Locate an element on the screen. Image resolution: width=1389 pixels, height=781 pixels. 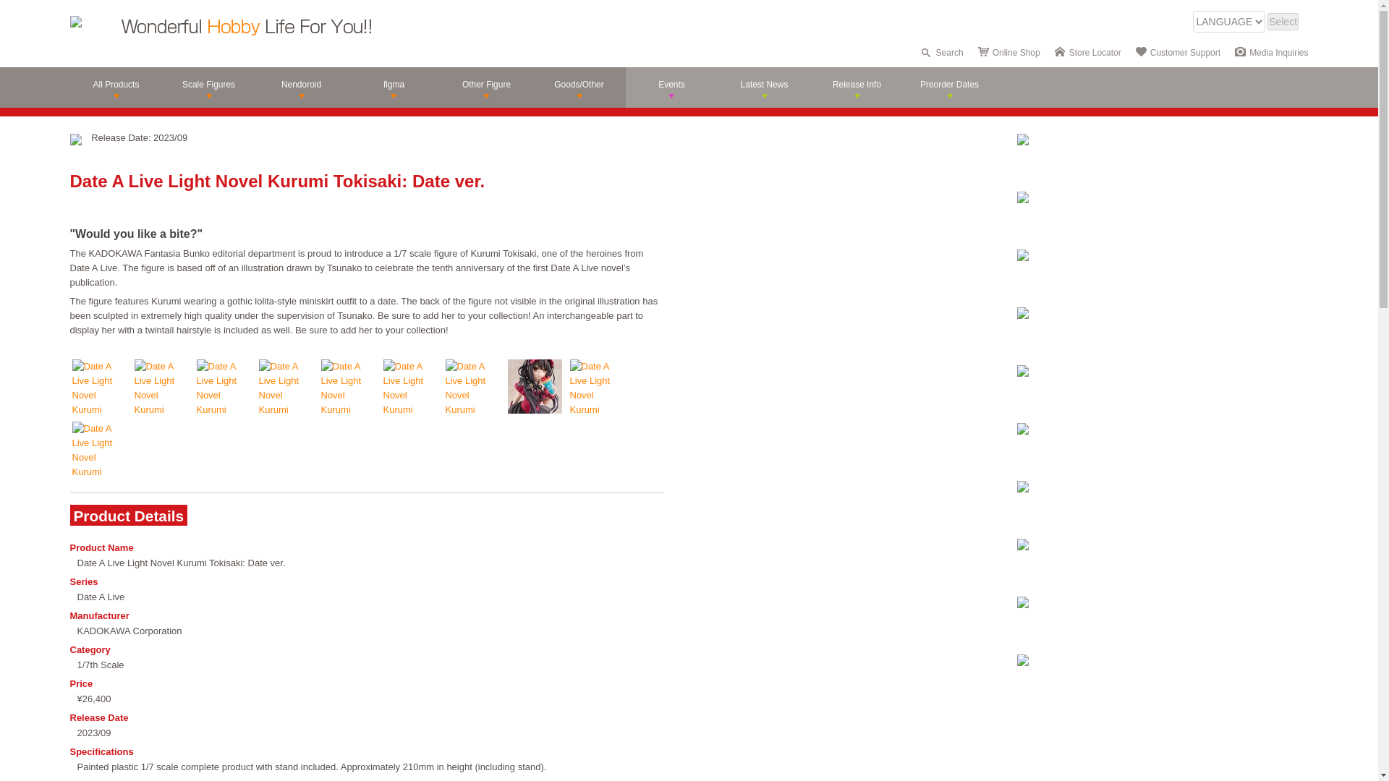
Events is located at coordinates (671, 87).